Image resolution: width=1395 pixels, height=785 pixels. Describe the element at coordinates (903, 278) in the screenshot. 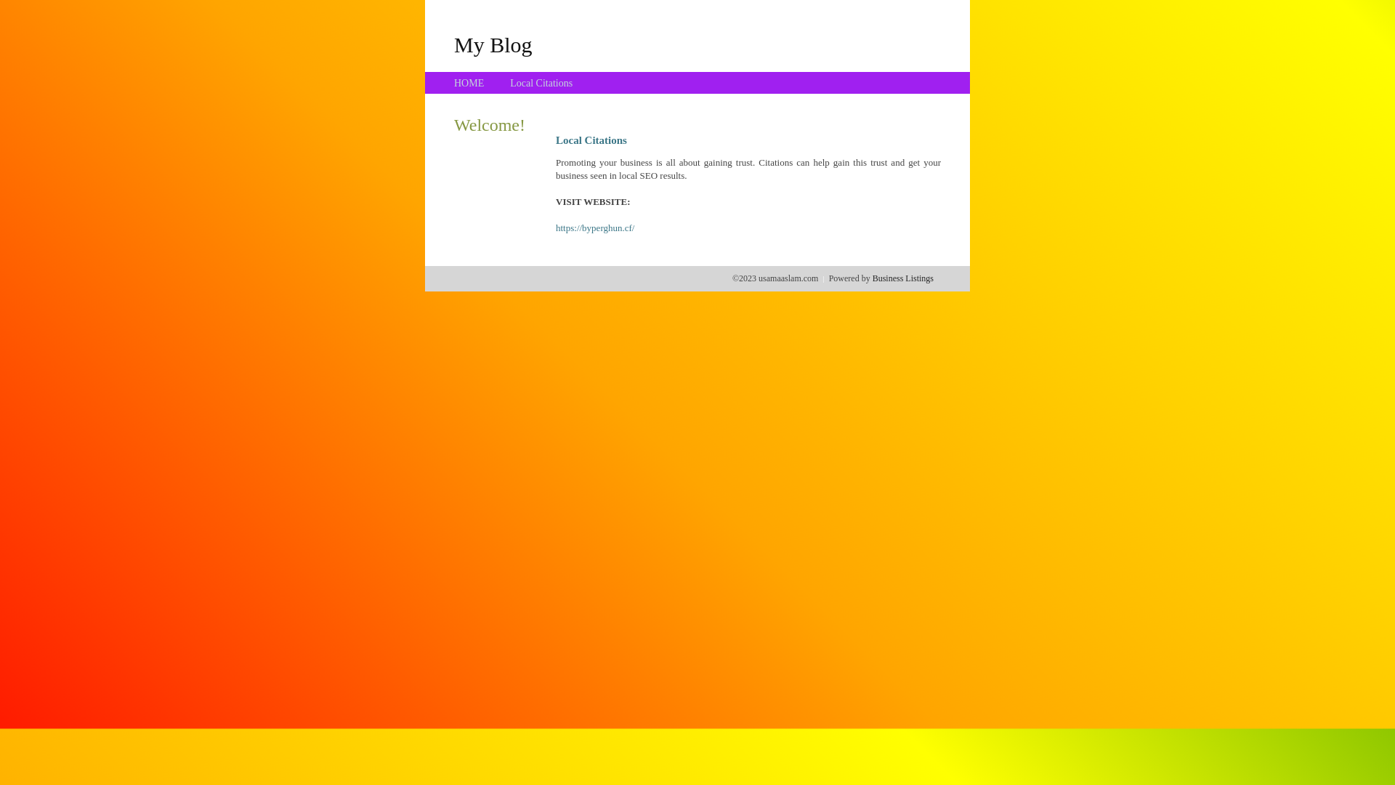

I see `Business Listings` at that location.